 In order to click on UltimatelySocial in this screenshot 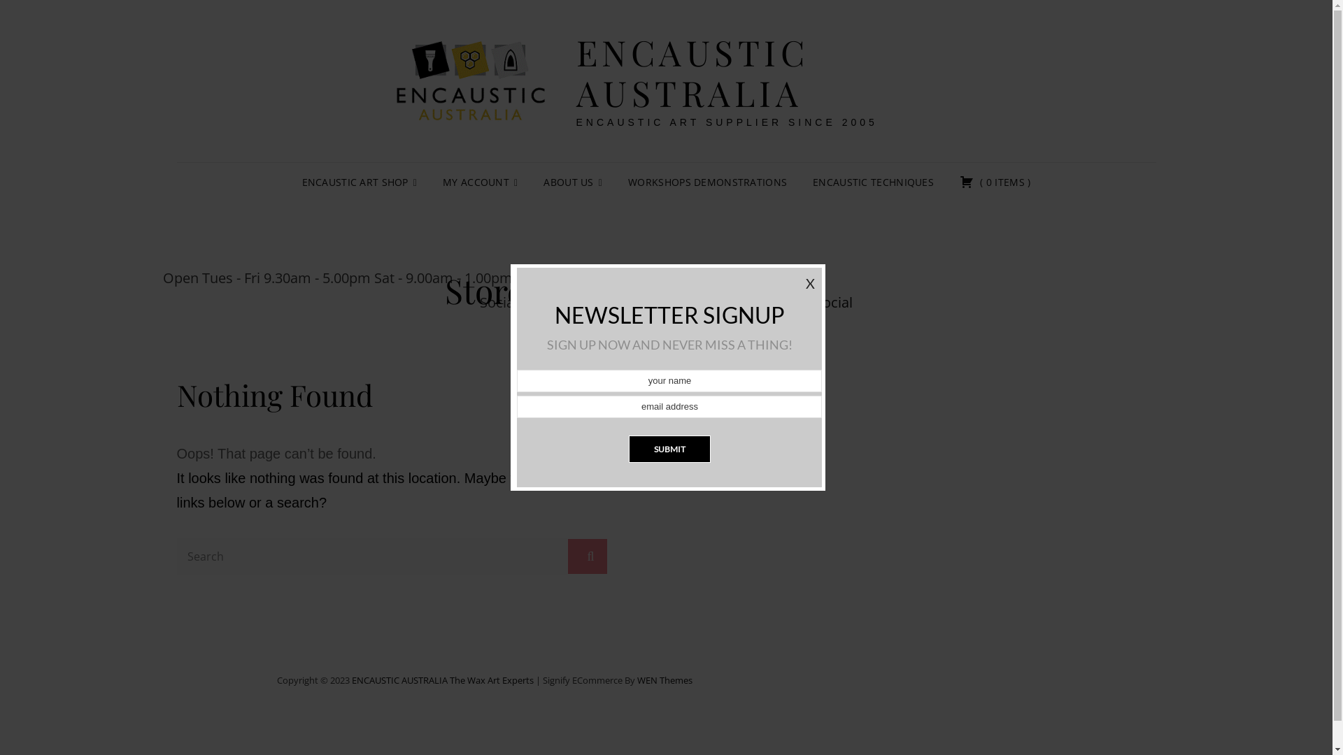, I will do `click(800, 302)`.